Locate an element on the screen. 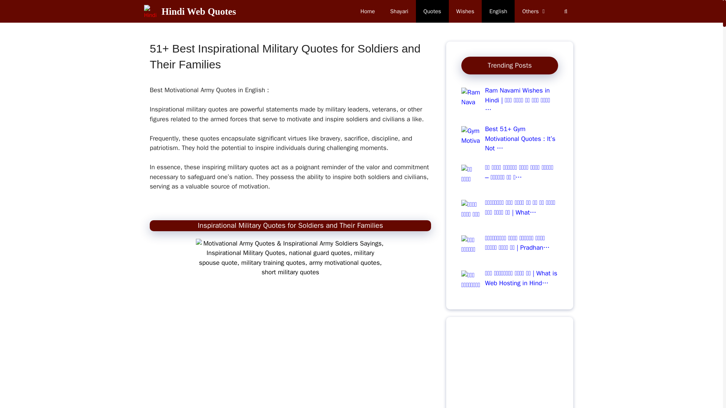 The height and width of the screenshot is (408, 726). Home is located at coordinates (368, 11).